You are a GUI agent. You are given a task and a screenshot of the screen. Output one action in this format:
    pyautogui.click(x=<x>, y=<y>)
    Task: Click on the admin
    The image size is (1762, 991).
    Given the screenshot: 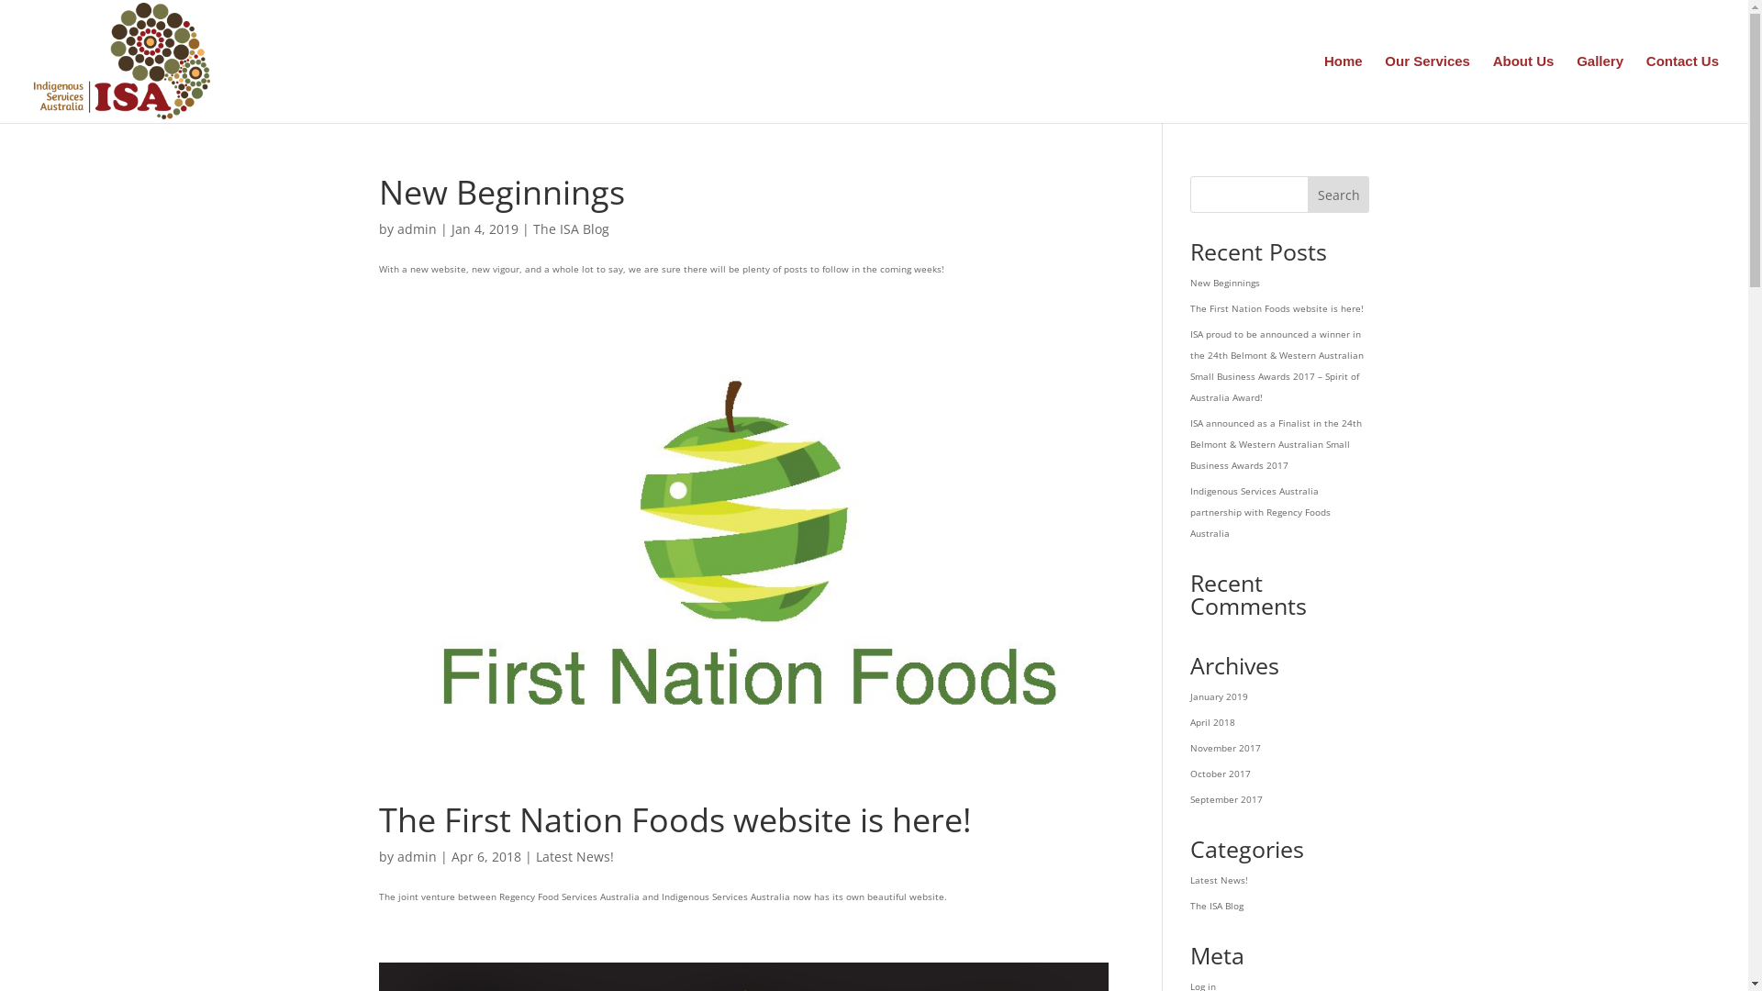 What is the action you would take?
    pyautogui.click(x=417, y=229)
    